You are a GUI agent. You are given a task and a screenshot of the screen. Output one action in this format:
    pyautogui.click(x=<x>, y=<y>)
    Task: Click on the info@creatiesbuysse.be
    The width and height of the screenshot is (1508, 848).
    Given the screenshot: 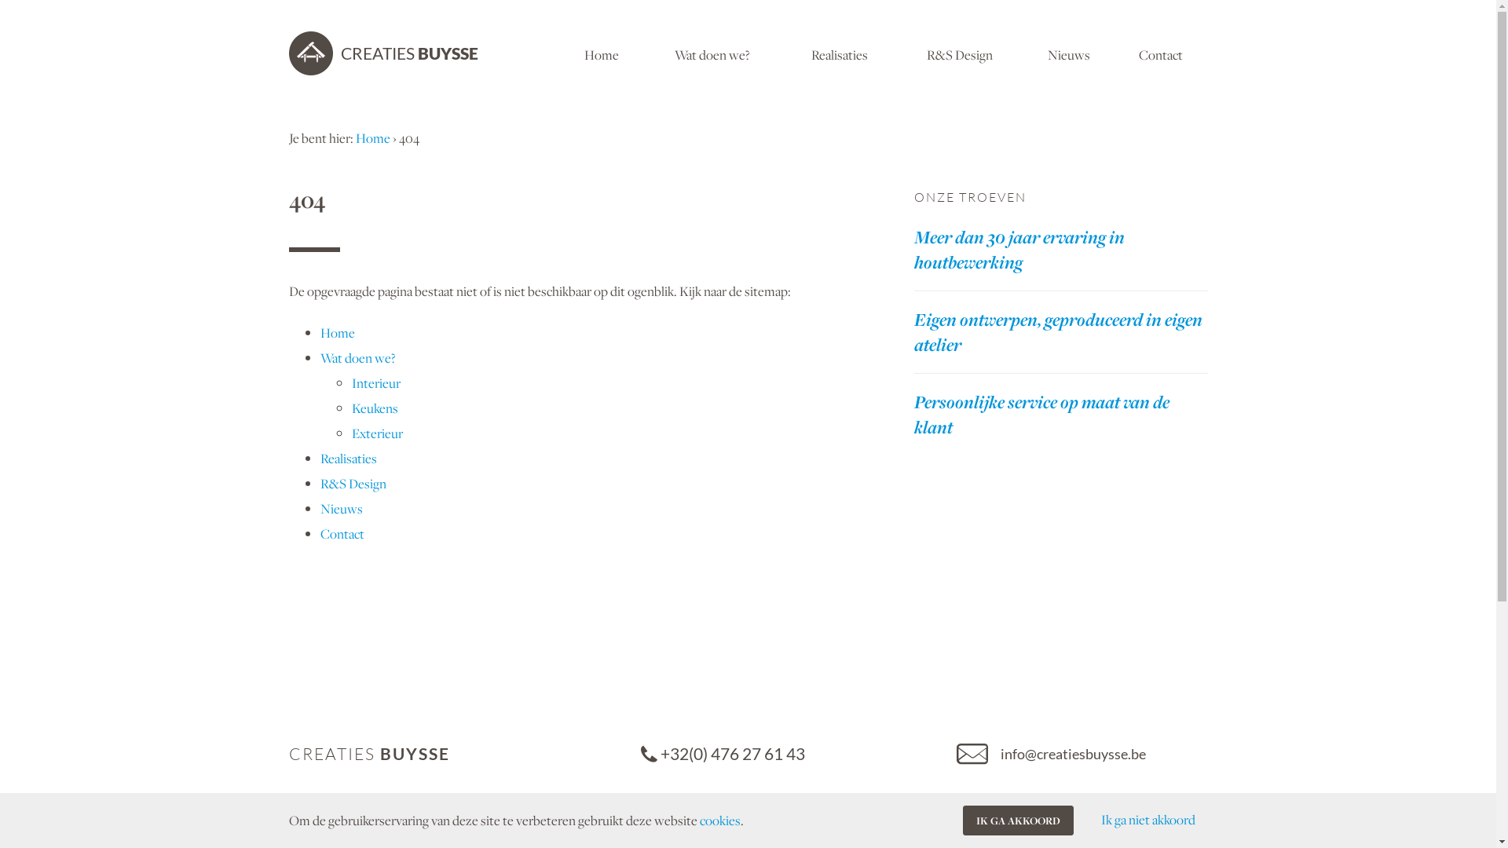 What is the action you would take?
    pyautogui.click(x=1081, y=754)
    